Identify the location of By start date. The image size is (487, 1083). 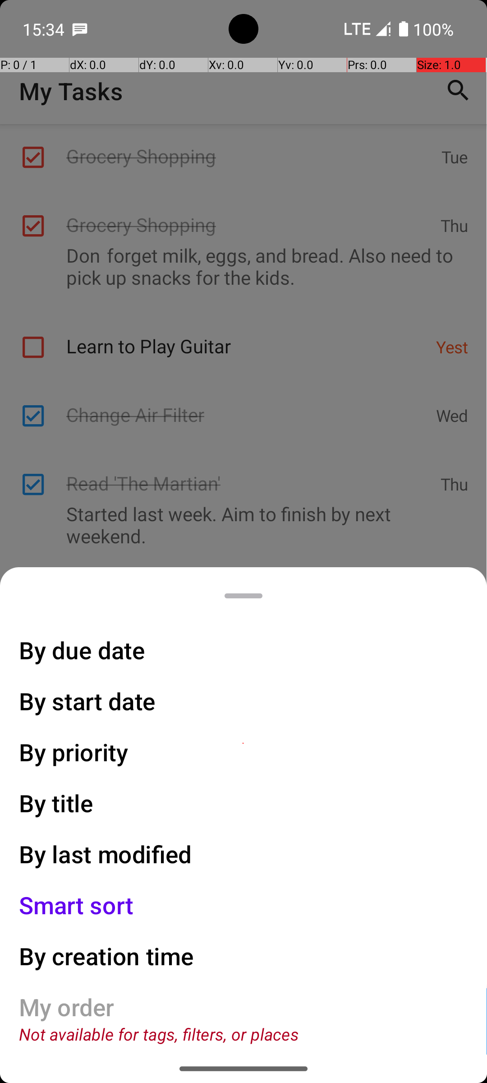
(87, 701).